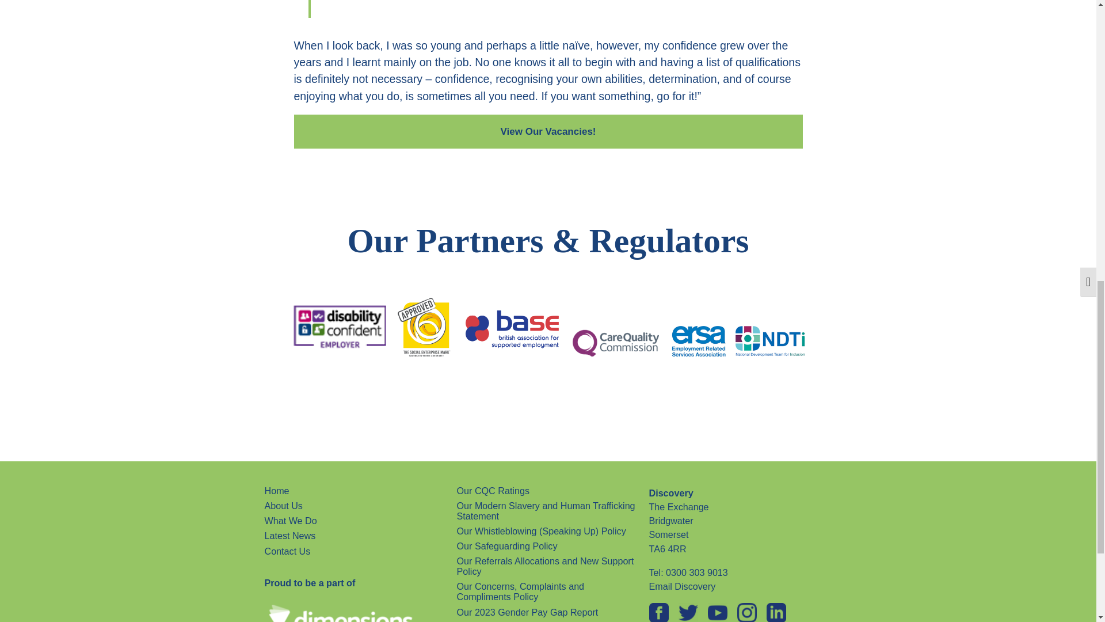 The image size is (1105, 622). What do you see at coordinates (291, 521) in the screenshot?
I see `What We Do` at bounding box center [291, 521].